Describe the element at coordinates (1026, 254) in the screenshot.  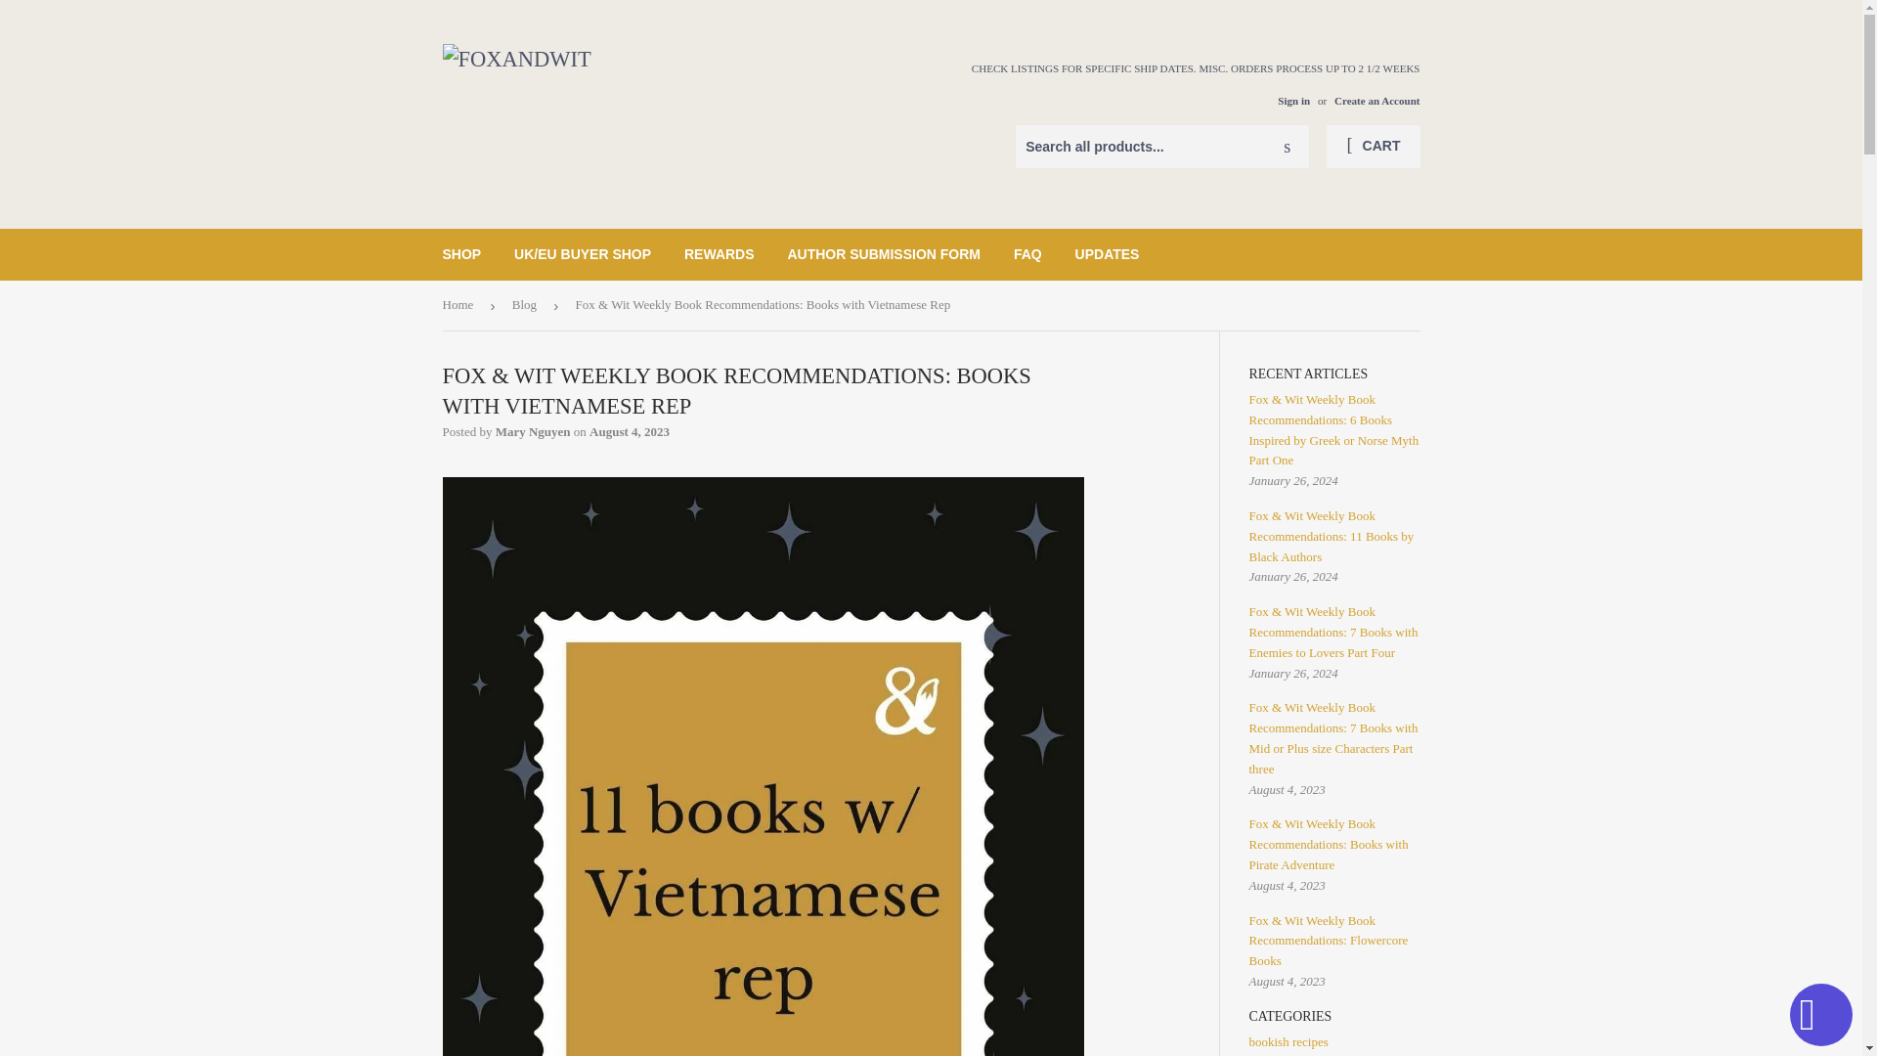
I see `FAQ` at that location.